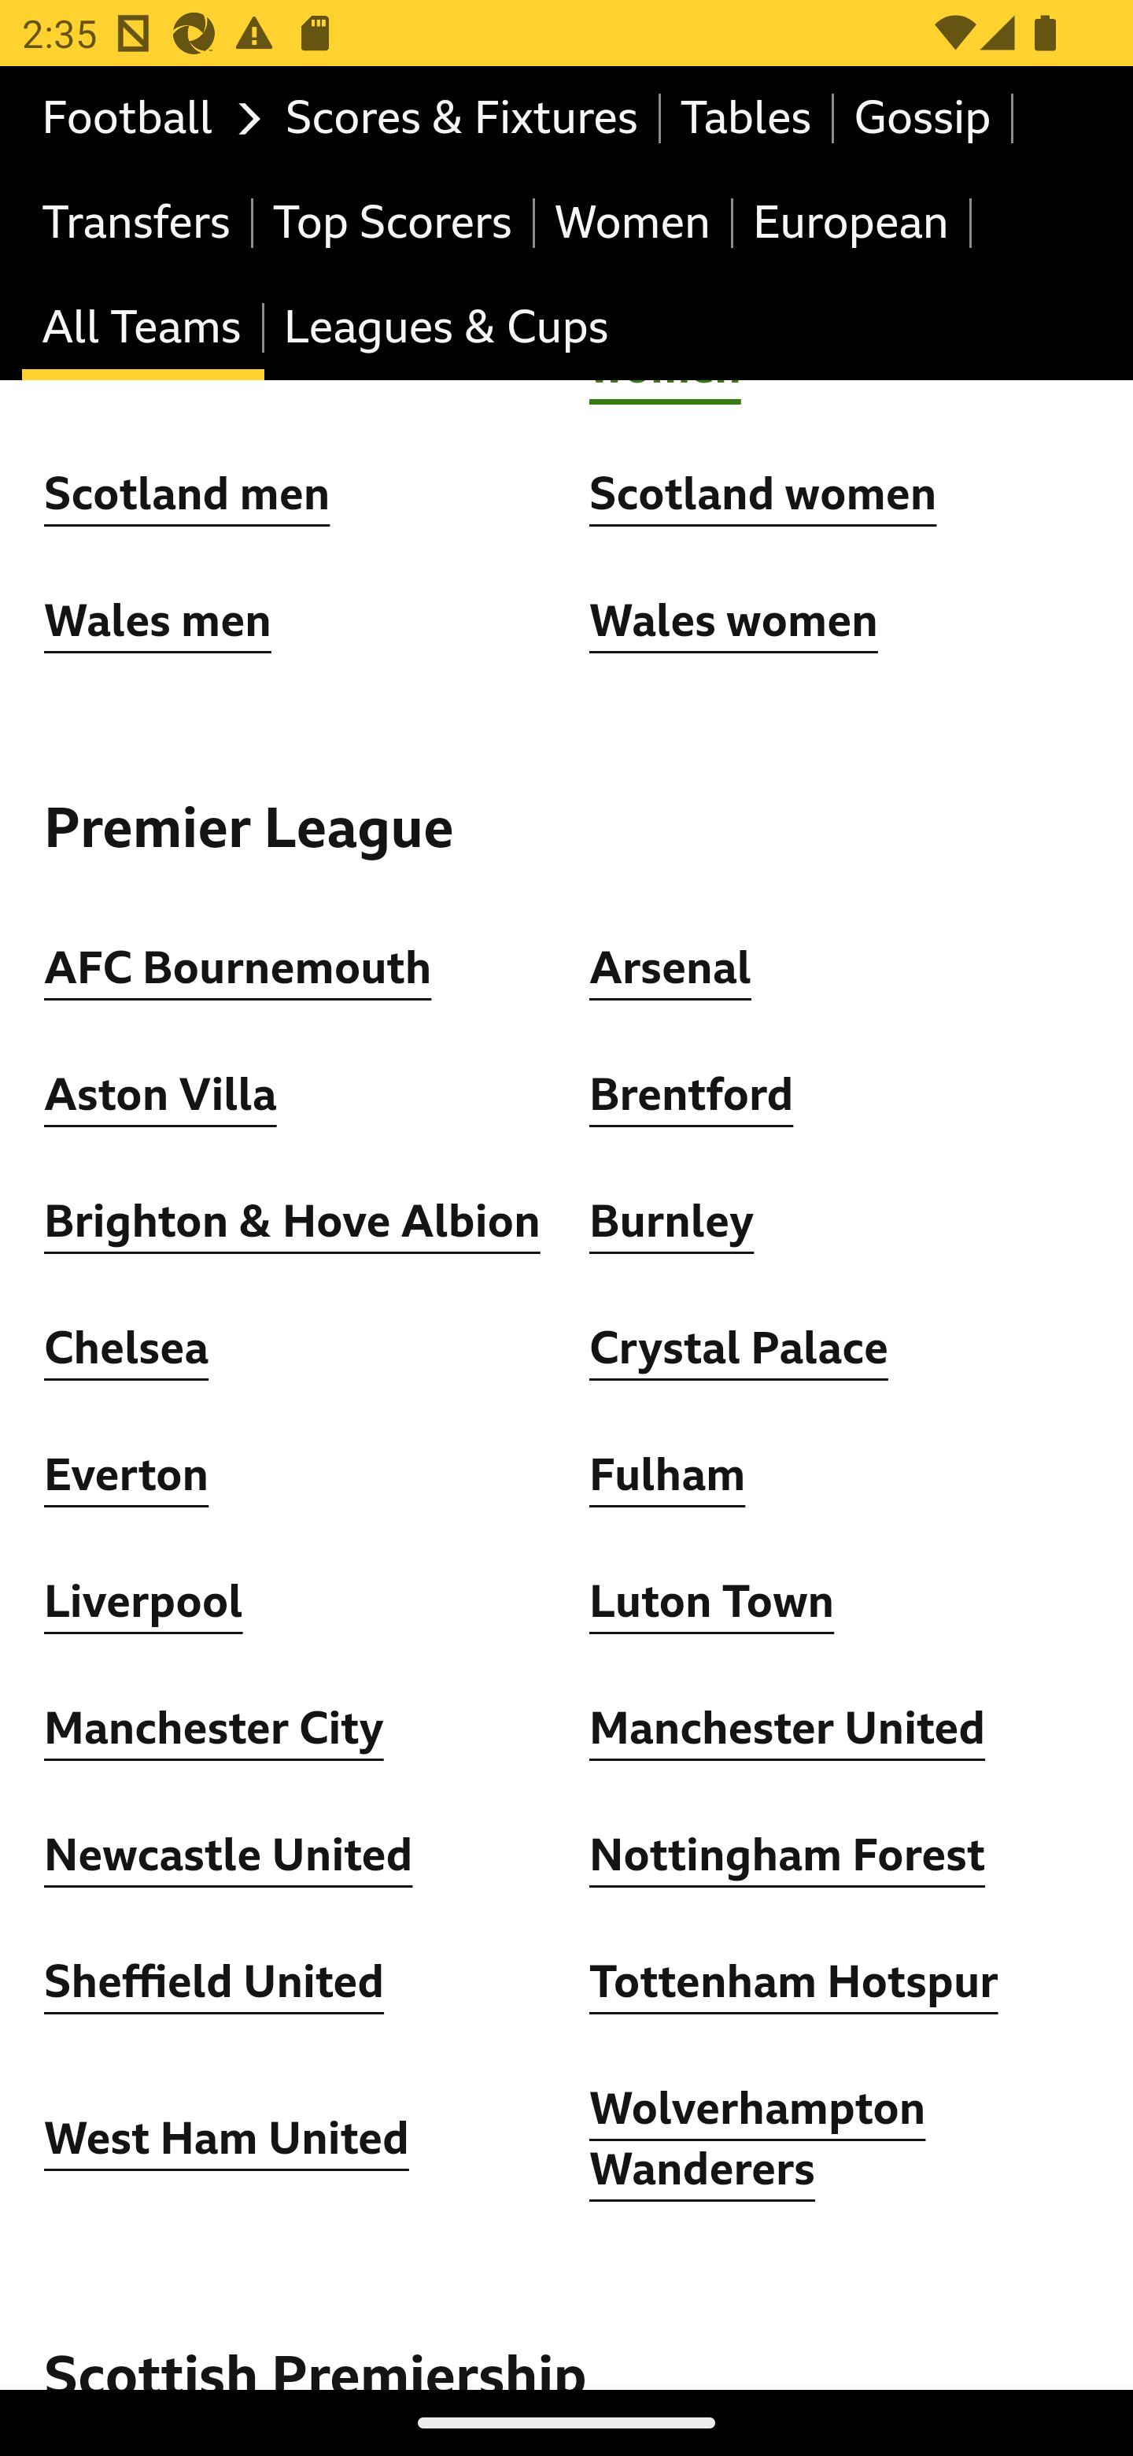 This screenshot has width=1133, height=2456. I want to click on Aston Villa, so click(161, 1096).